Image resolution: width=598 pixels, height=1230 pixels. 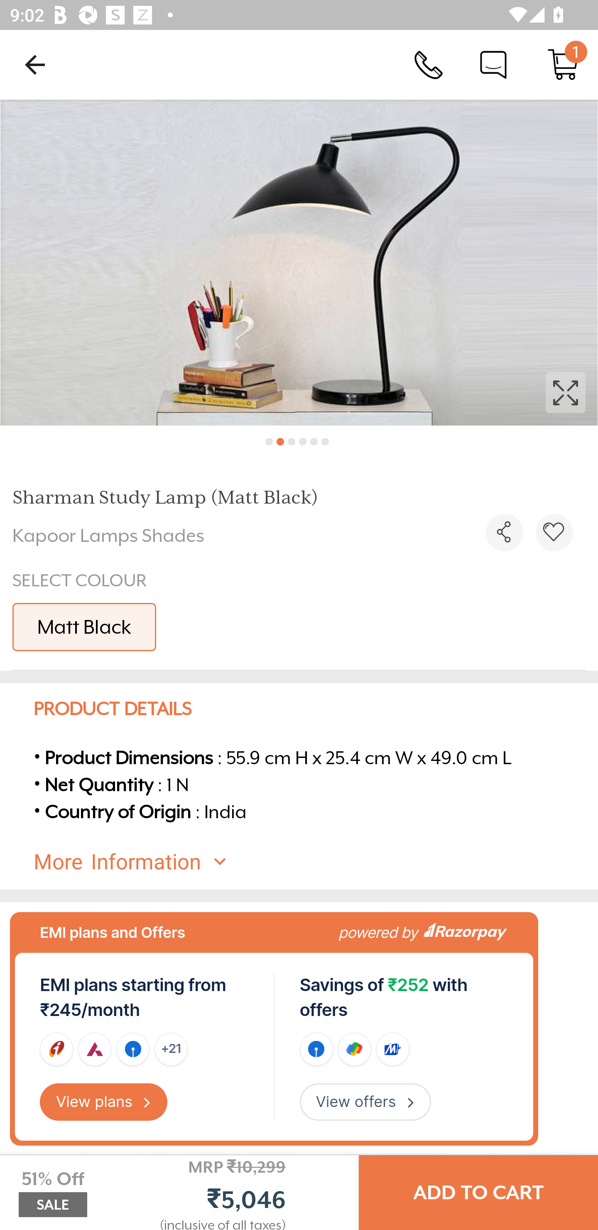 I want to click on More Information , so click(x=311, y=862).